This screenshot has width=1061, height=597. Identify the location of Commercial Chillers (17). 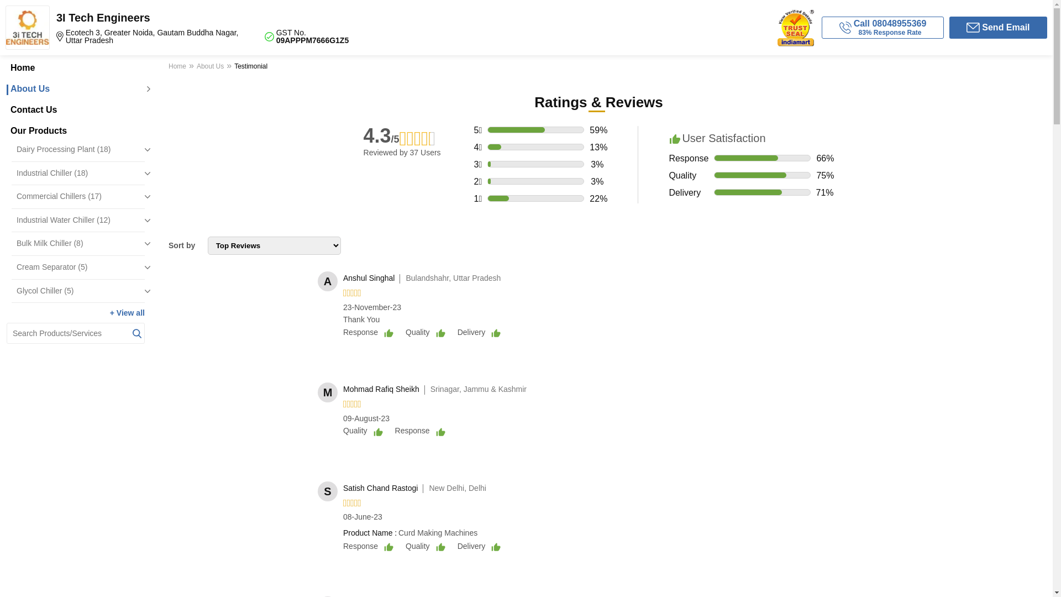
(81, 197).